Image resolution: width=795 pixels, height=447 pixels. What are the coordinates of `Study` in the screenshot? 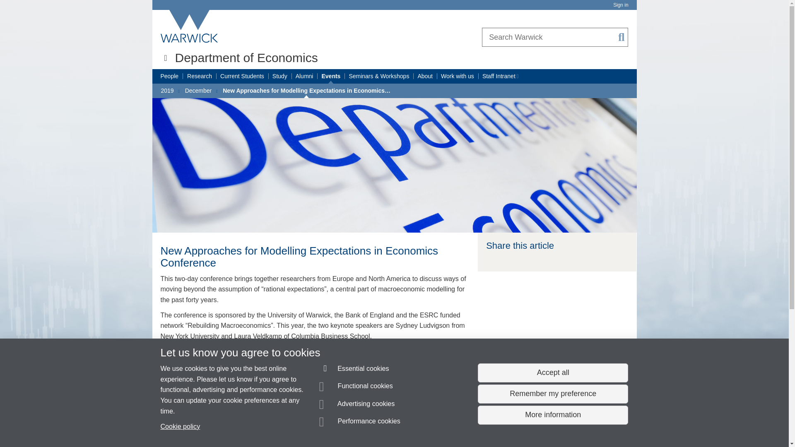 It's located at (280, 76).